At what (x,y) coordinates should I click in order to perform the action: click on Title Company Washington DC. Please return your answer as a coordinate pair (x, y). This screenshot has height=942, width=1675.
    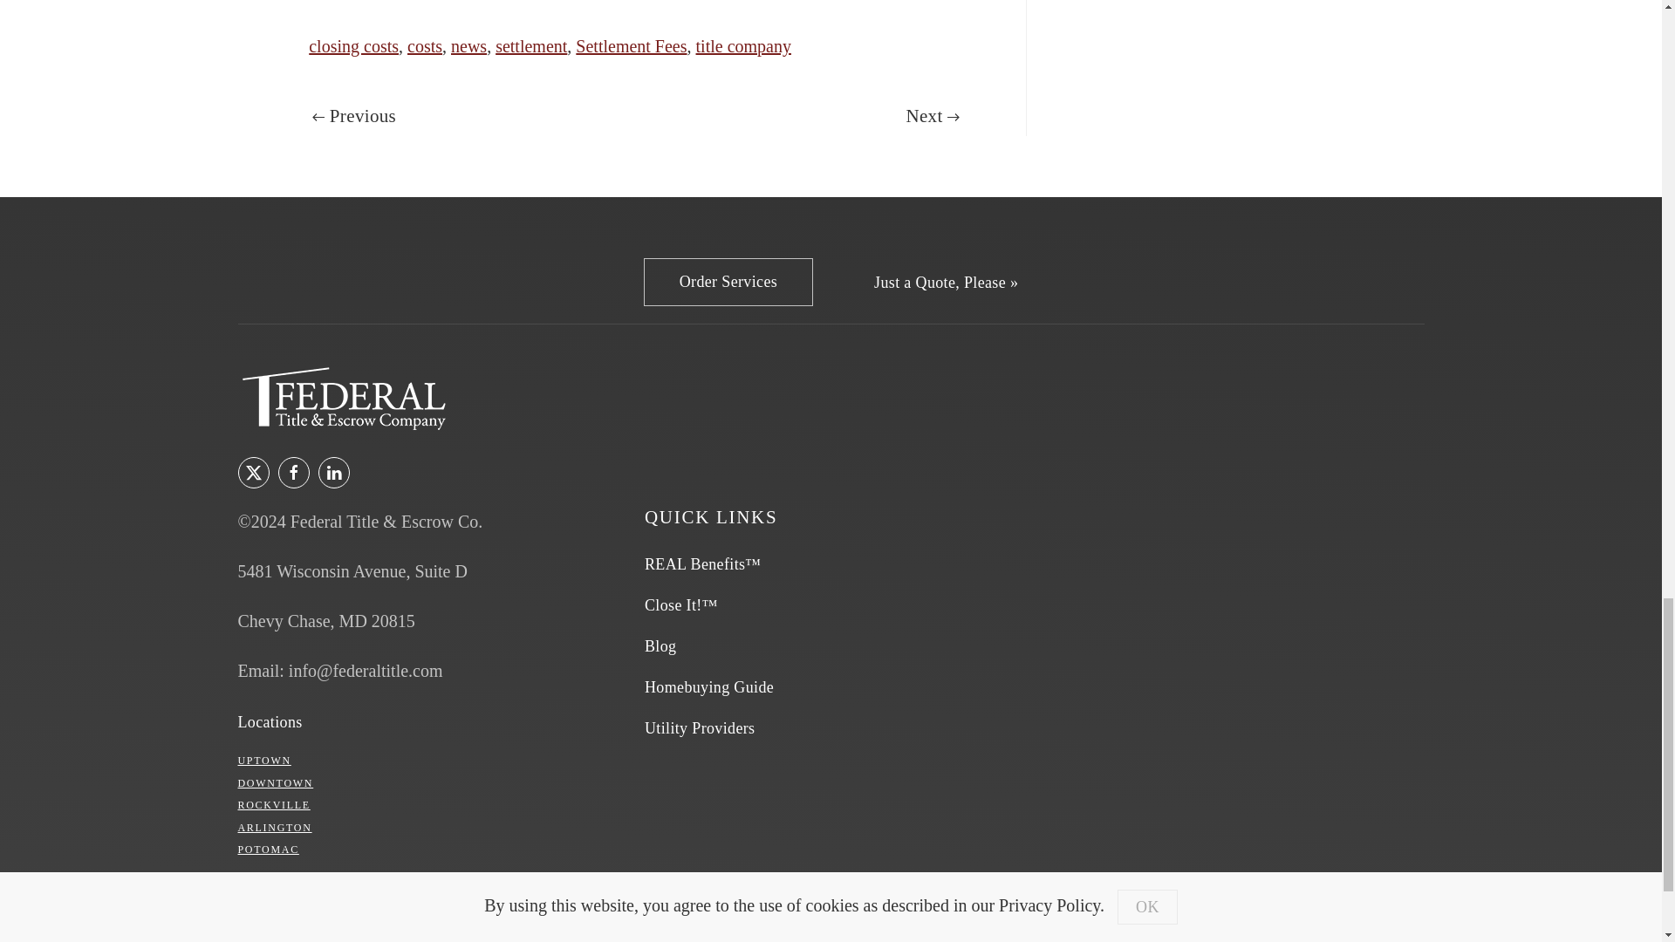
    Looking at the image, I should click on (263, 761).